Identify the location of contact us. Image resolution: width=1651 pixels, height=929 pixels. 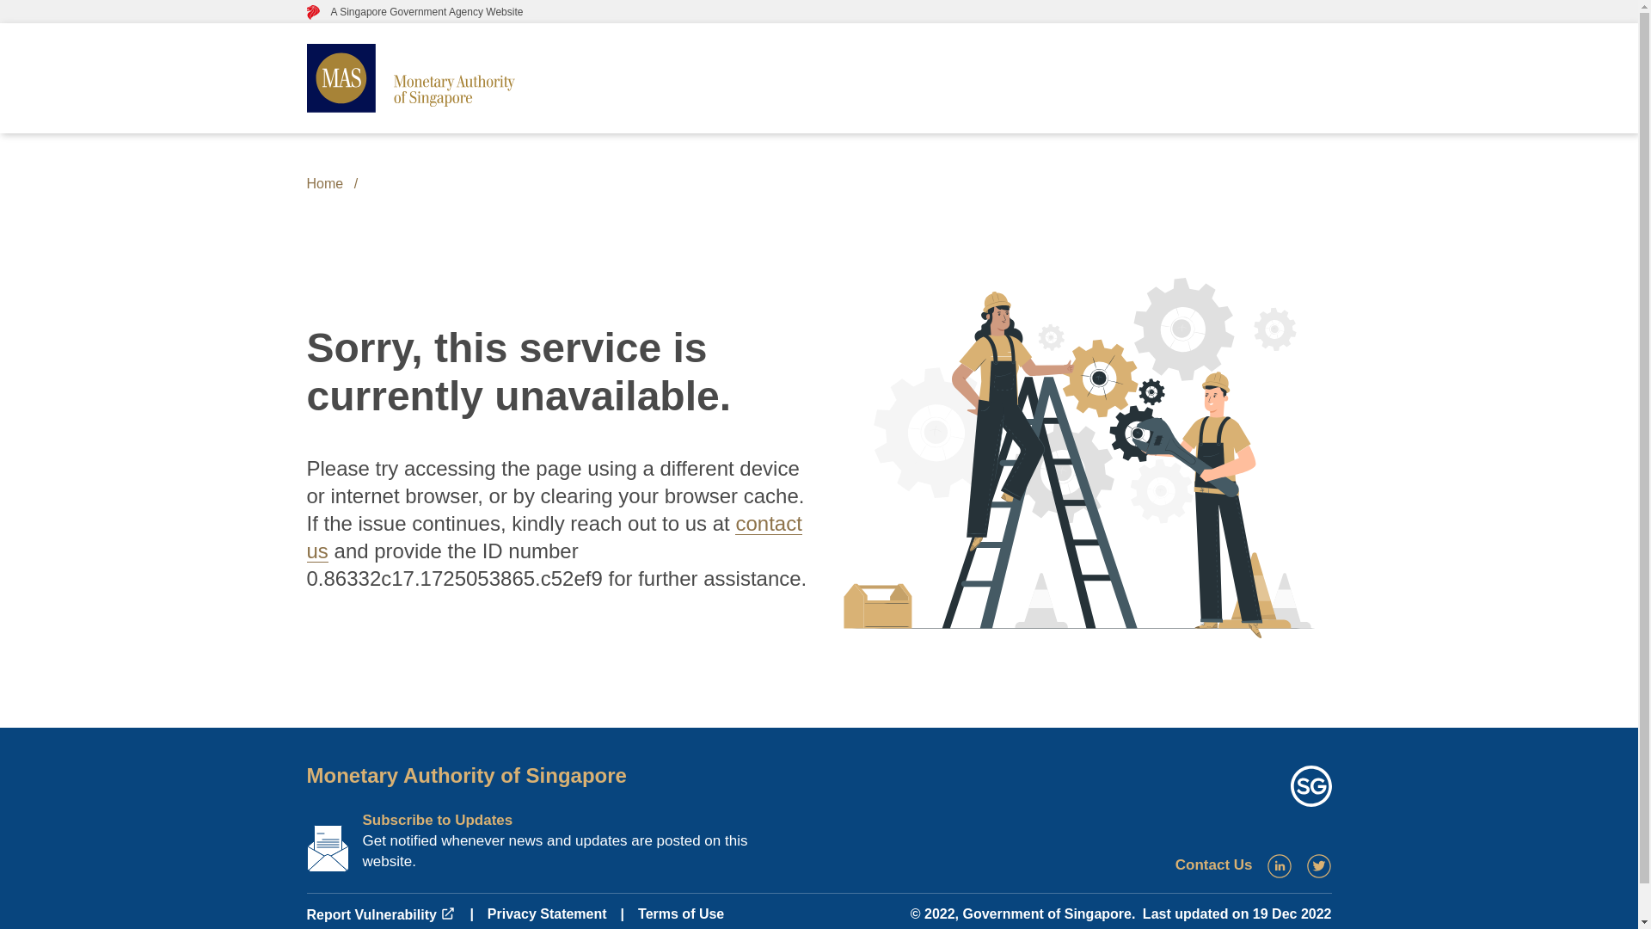
(553, 537).